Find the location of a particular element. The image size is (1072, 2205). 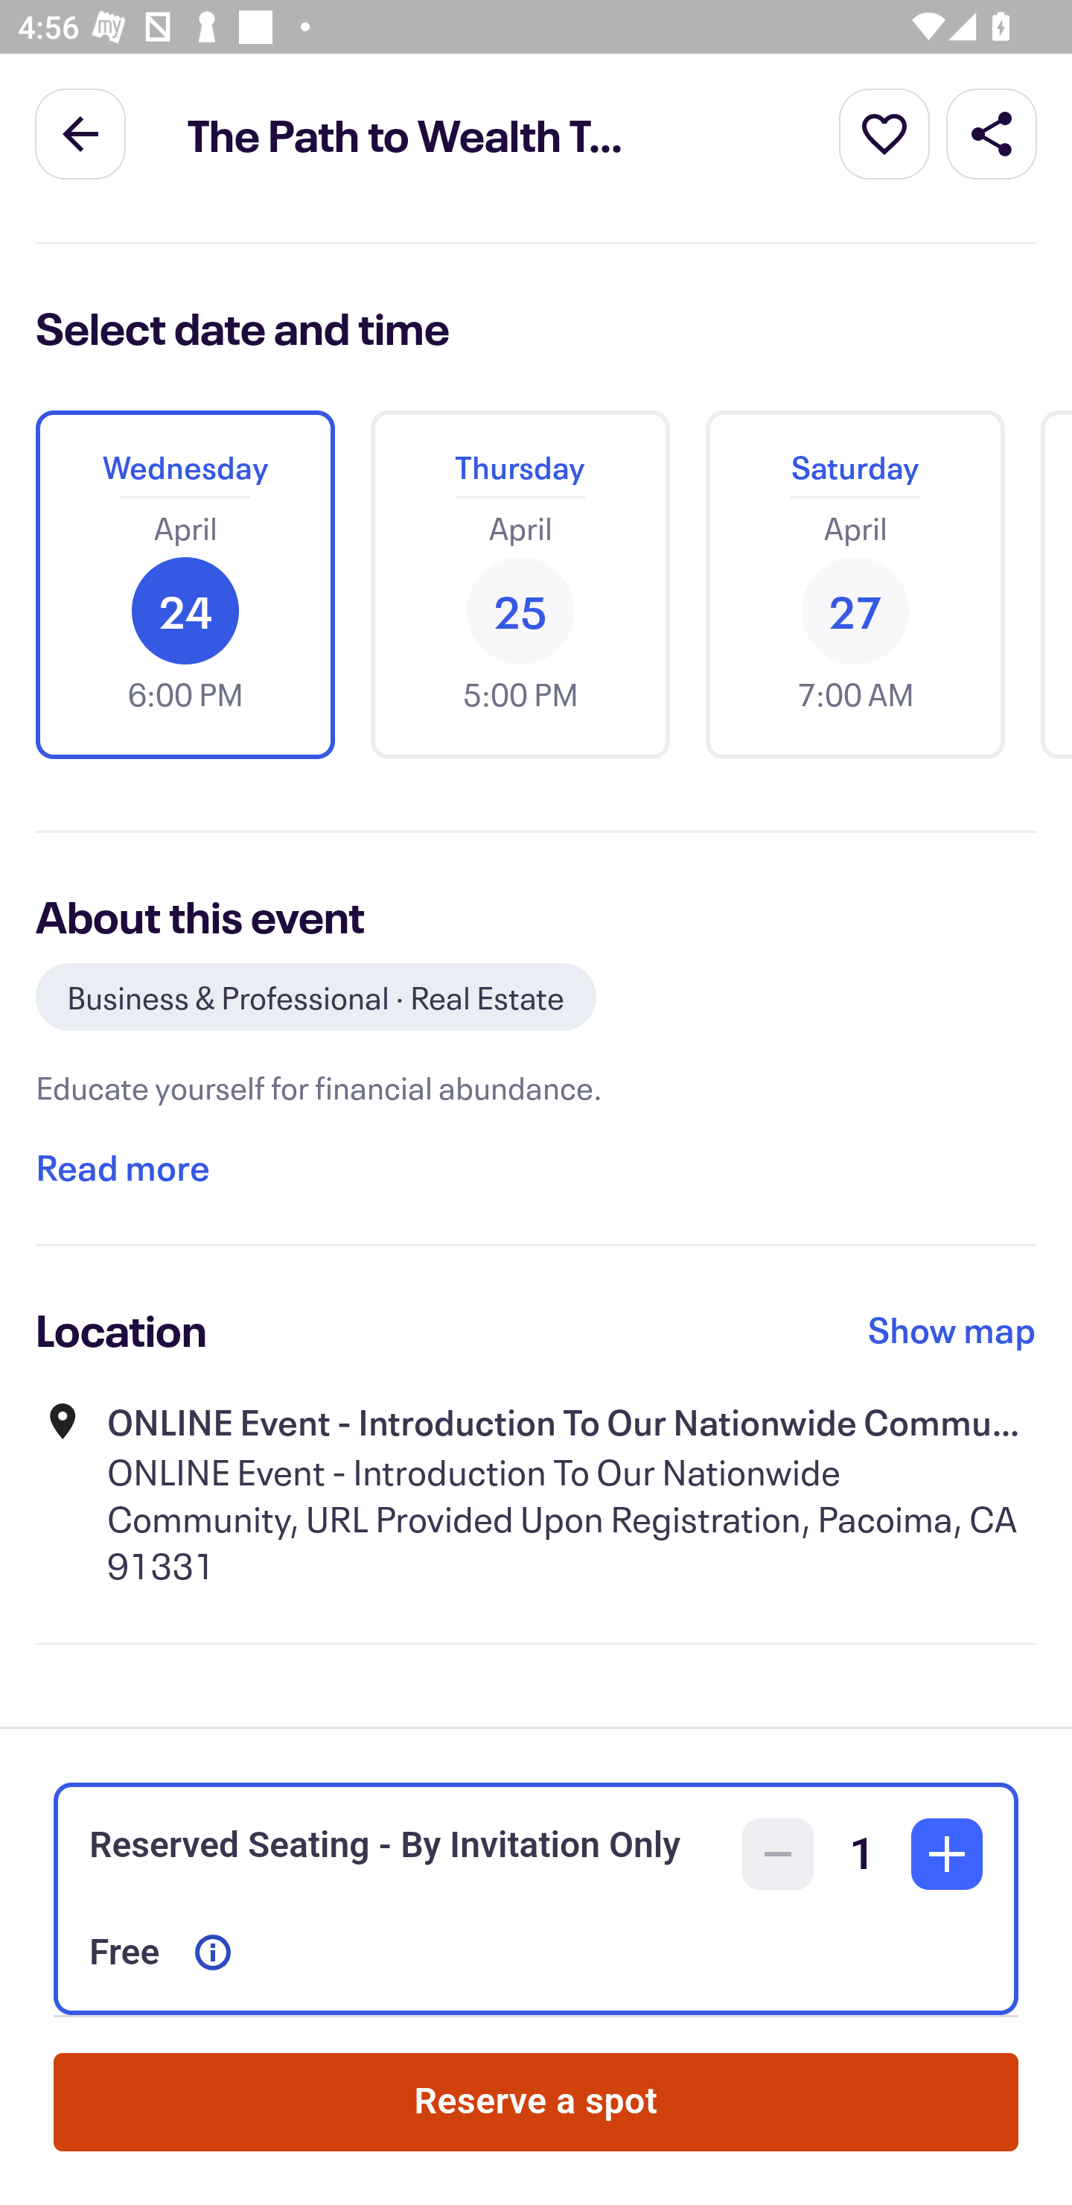

Thursday April 25 5:00 PM is located at coordinates (520, 584).